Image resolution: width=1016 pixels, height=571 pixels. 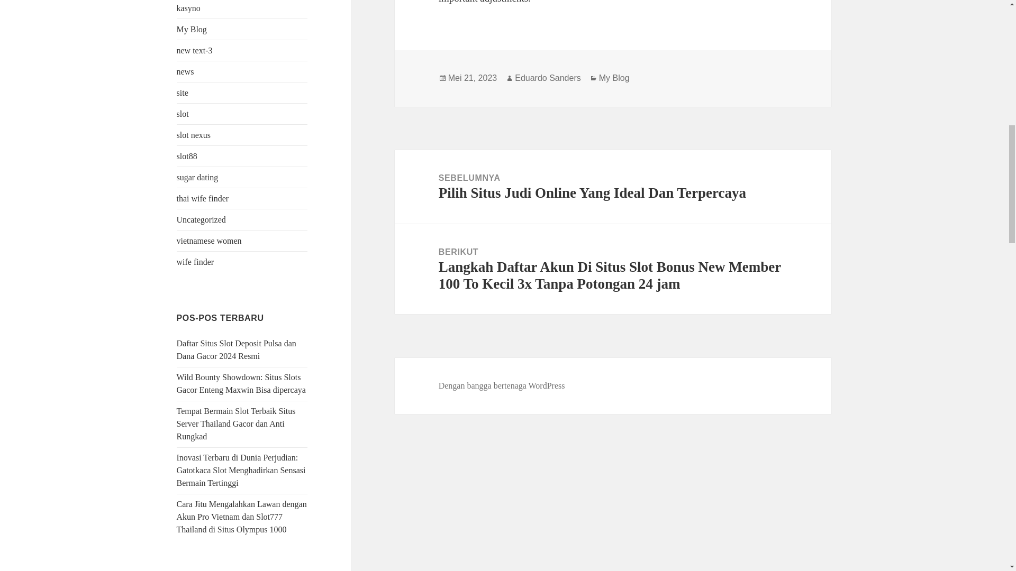 I want to click on sugar dating, so click(x=197, y=178).